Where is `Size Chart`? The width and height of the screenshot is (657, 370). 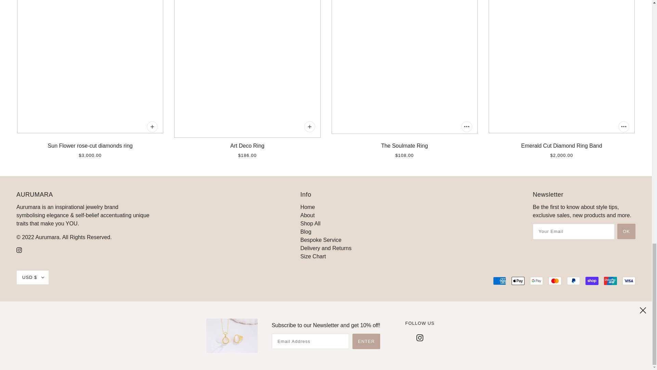 Size Chart is located at coordinates (313, 256).